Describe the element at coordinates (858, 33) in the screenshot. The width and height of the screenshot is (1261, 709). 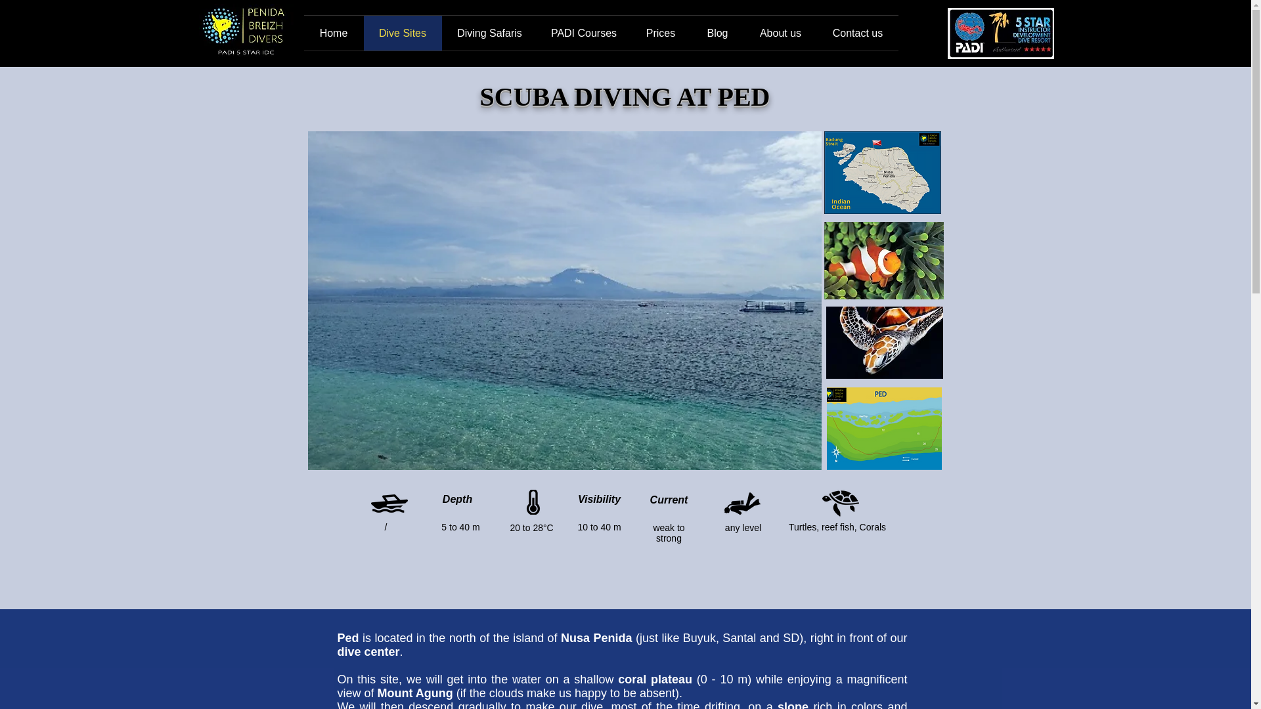
I see `Contact us` at that location.